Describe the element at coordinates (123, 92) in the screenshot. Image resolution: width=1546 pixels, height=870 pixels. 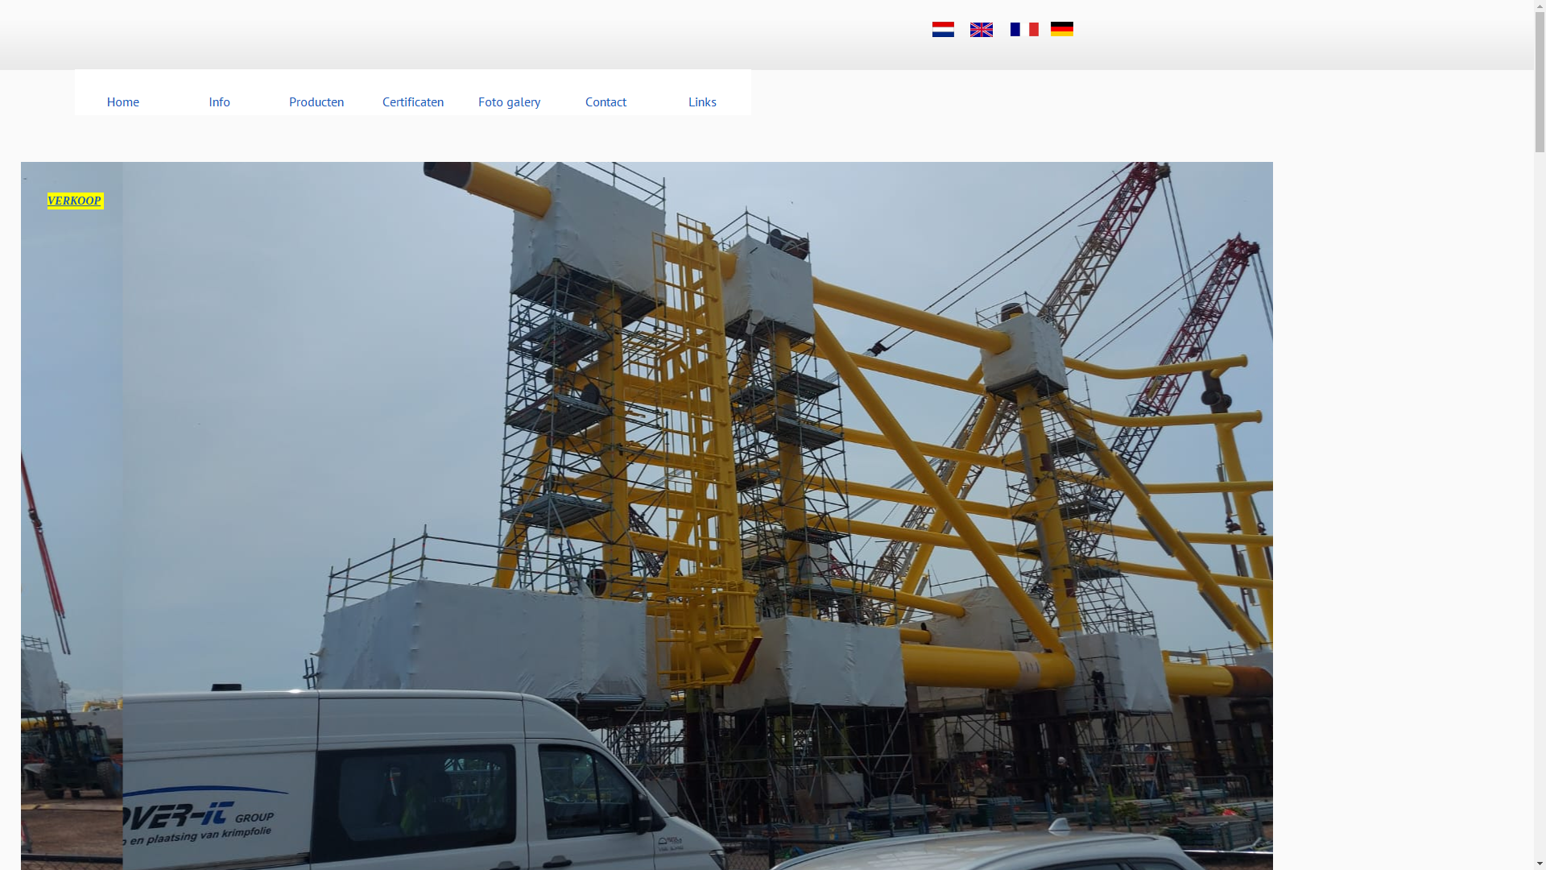
I see `Home` at that location.